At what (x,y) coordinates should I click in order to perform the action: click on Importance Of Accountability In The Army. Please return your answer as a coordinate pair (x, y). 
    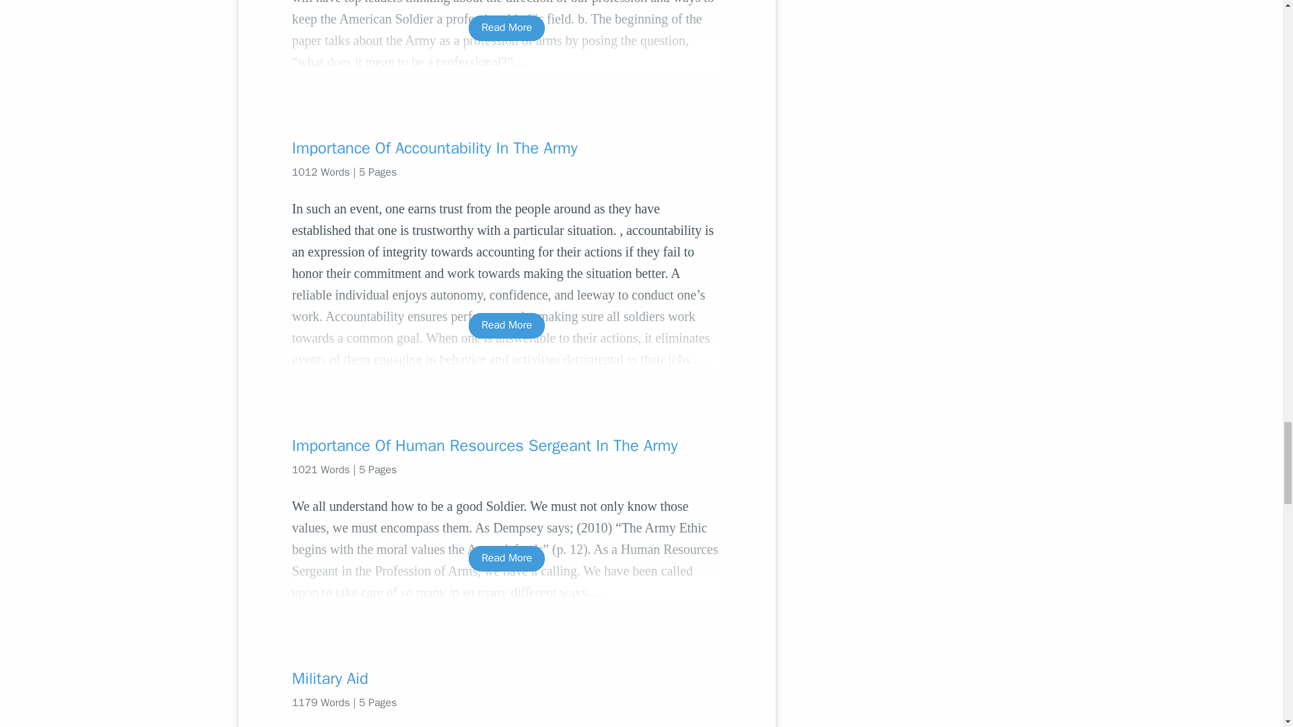
    Looking at the image, I should click on (506, 148).